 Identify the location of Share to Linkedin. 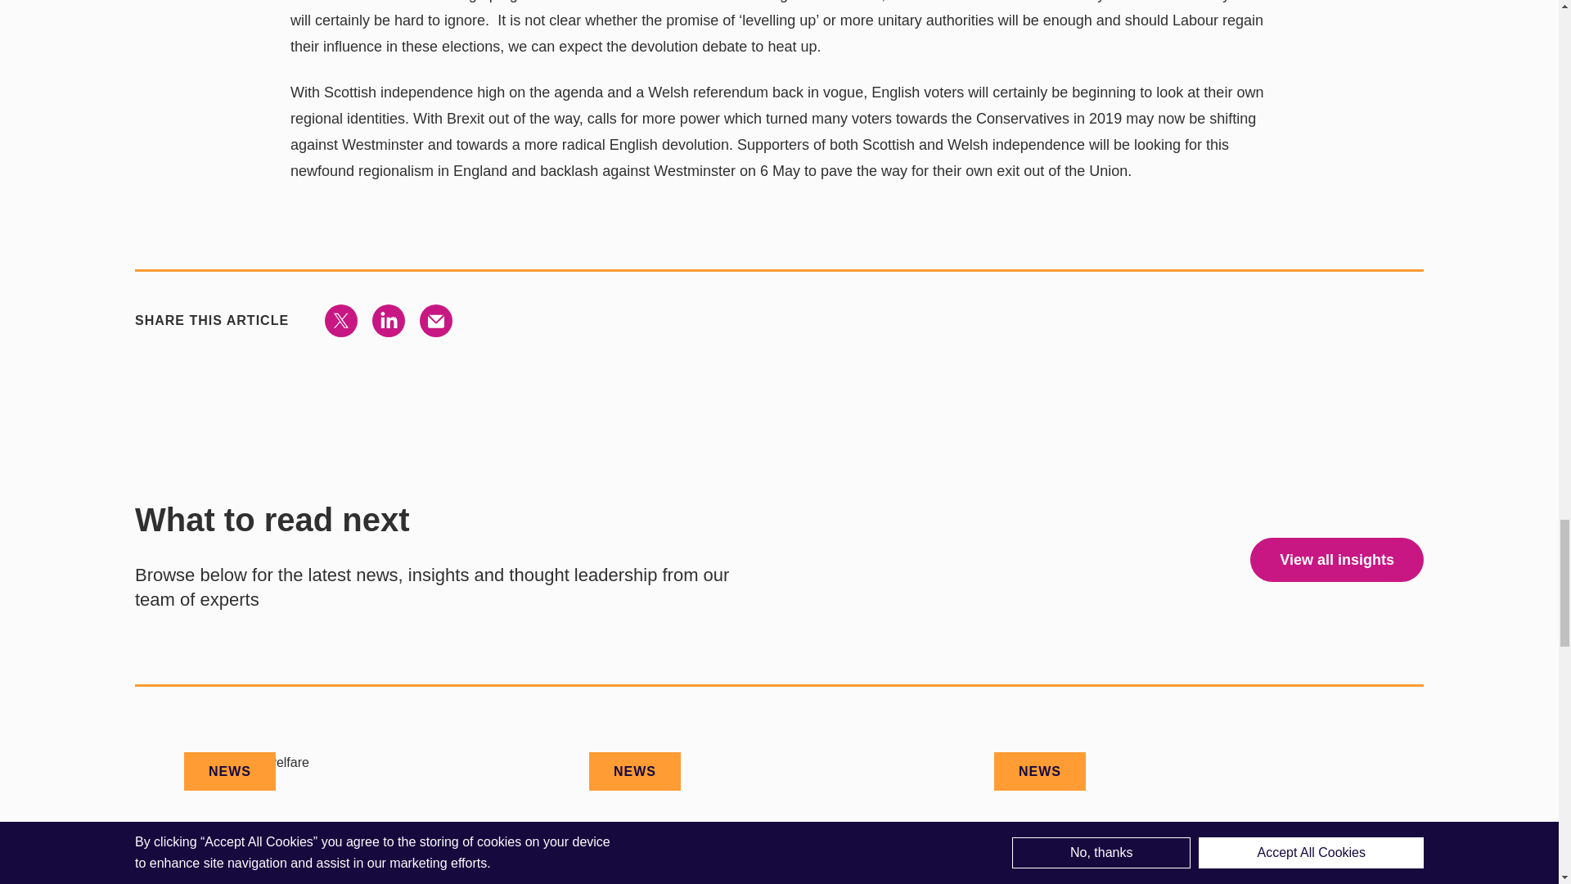
(389, 320).